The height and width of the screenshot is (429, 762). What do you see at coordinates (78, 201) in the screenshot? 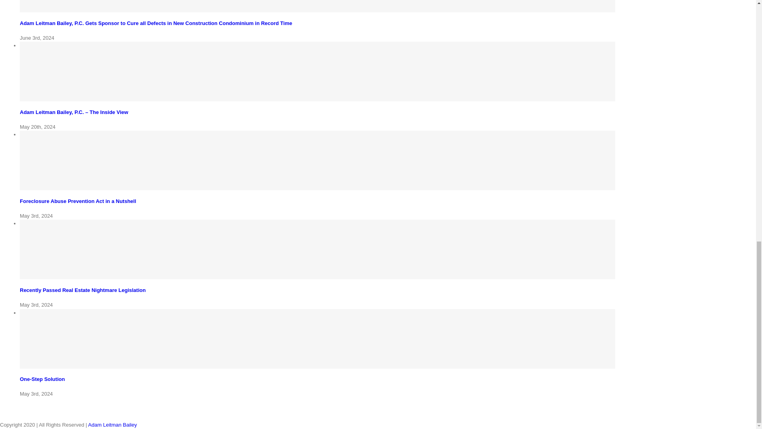
I see `Foreclosure Abuse Prevention Act in a Nutshell` at bounding box center [78, 201].